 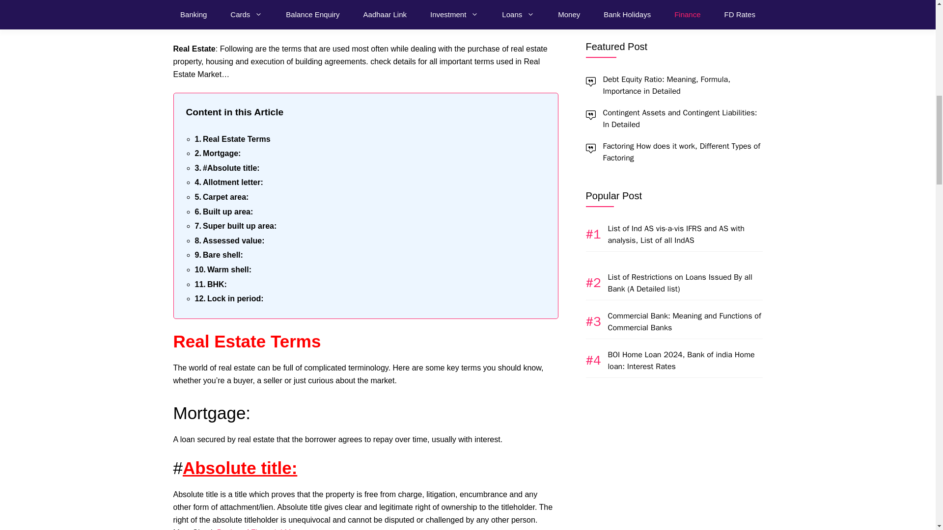 What do you see at coordinates (218, 255) in the screenshot?
I see `Bare shell:` at bounding box center [218, 255].